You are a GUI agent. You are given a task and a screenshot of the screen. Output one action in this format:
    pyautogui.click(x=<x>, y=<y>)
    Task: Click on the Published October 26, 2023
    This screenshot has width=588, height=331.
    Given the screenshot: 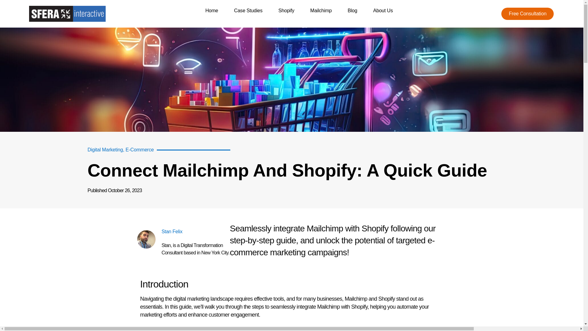 What is the action you would take?
    pyautogui.click(x=115, y=191)
    